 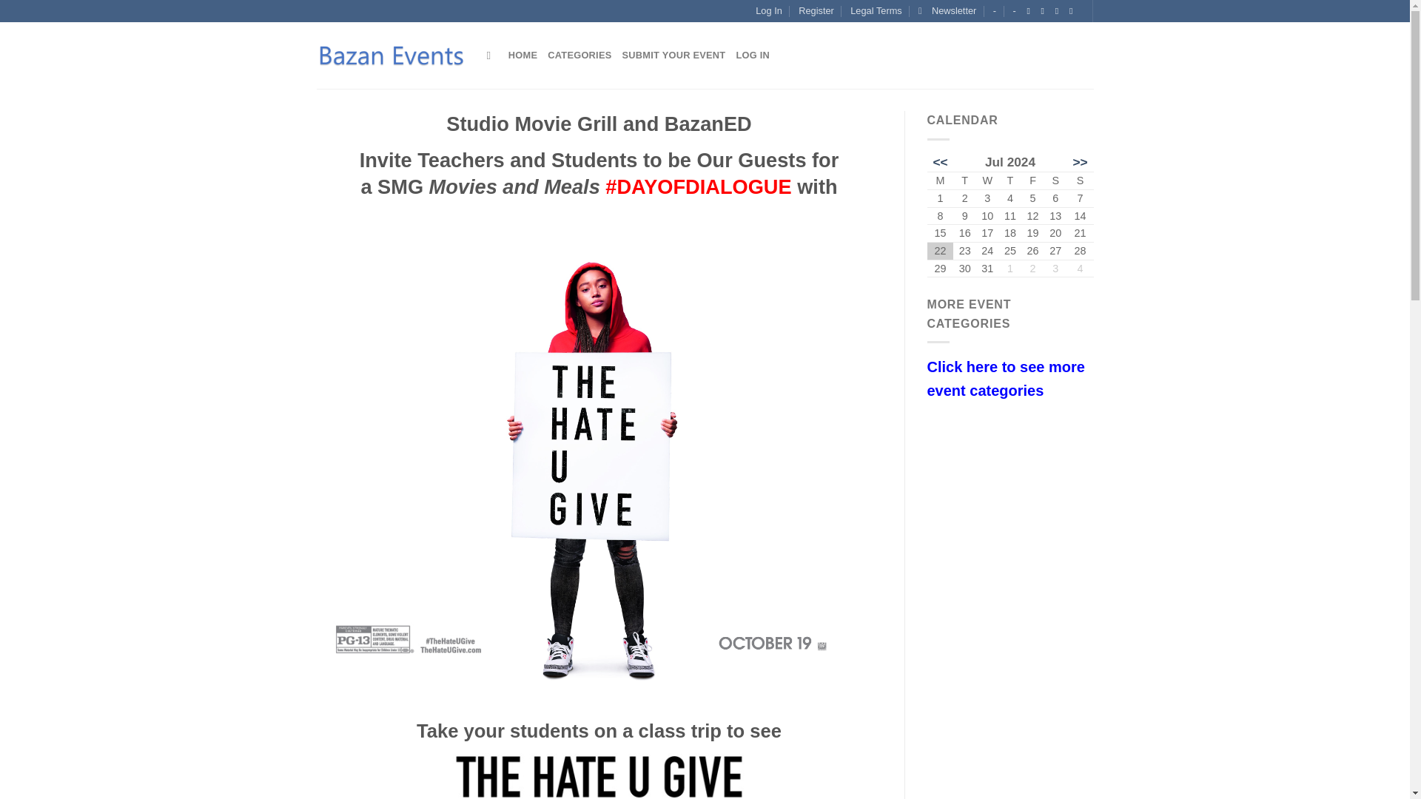 What do you see at coordinates (391, 55) in the screenshot?
I see `Bazan Events` at bounding box center [391, 55].